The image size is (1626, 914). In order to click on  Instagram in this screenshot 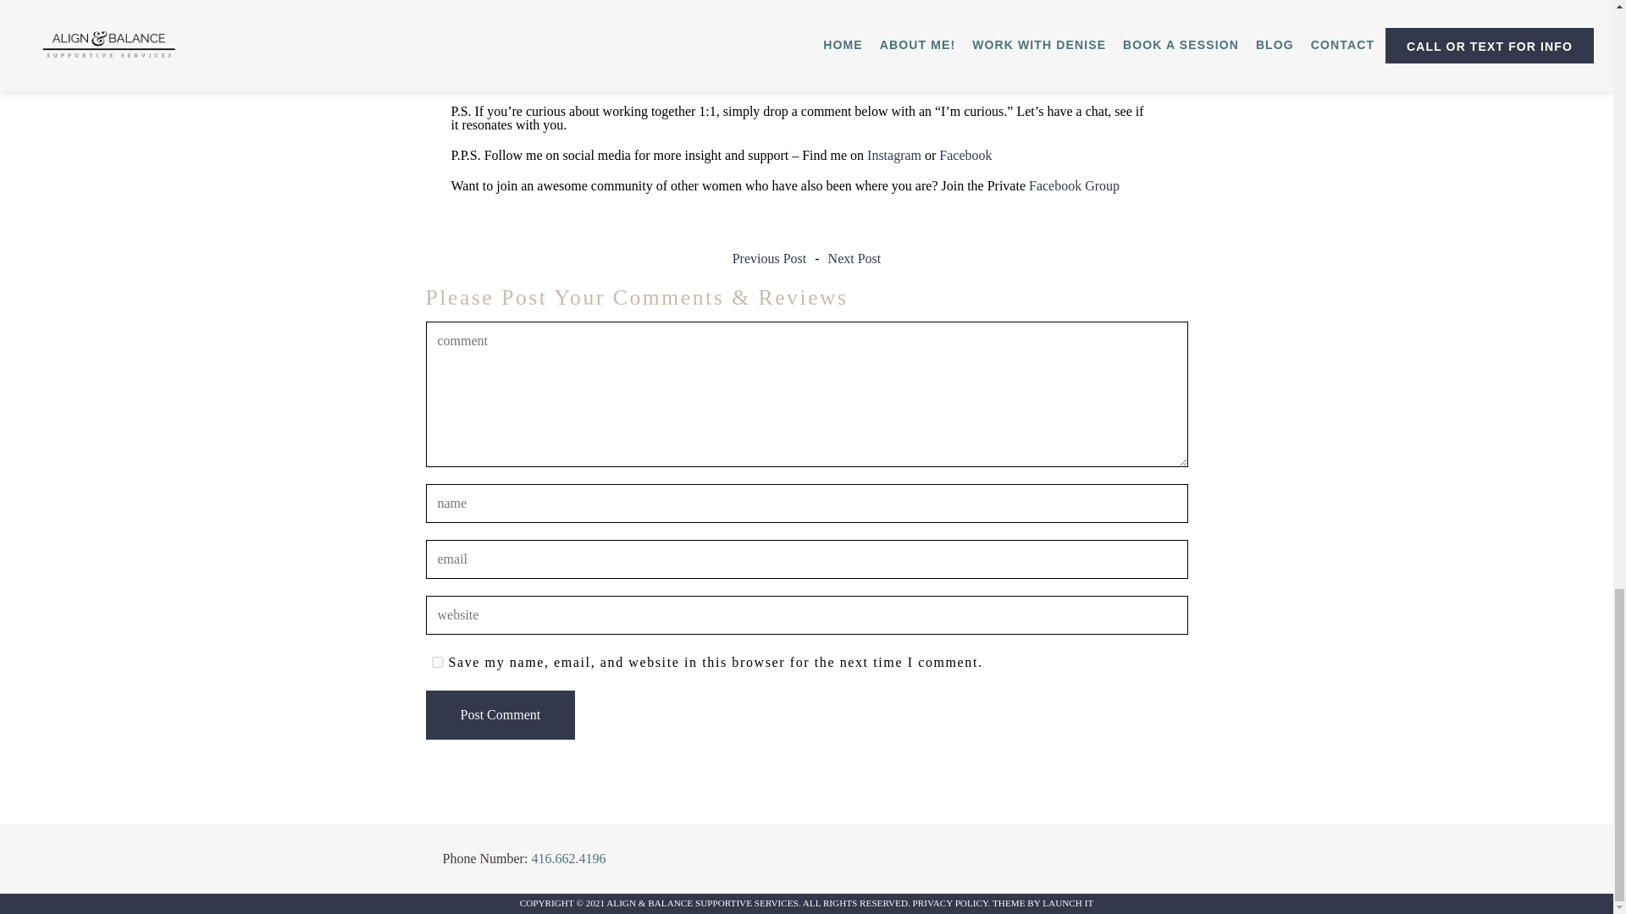, I will do `click(893, 155)`.